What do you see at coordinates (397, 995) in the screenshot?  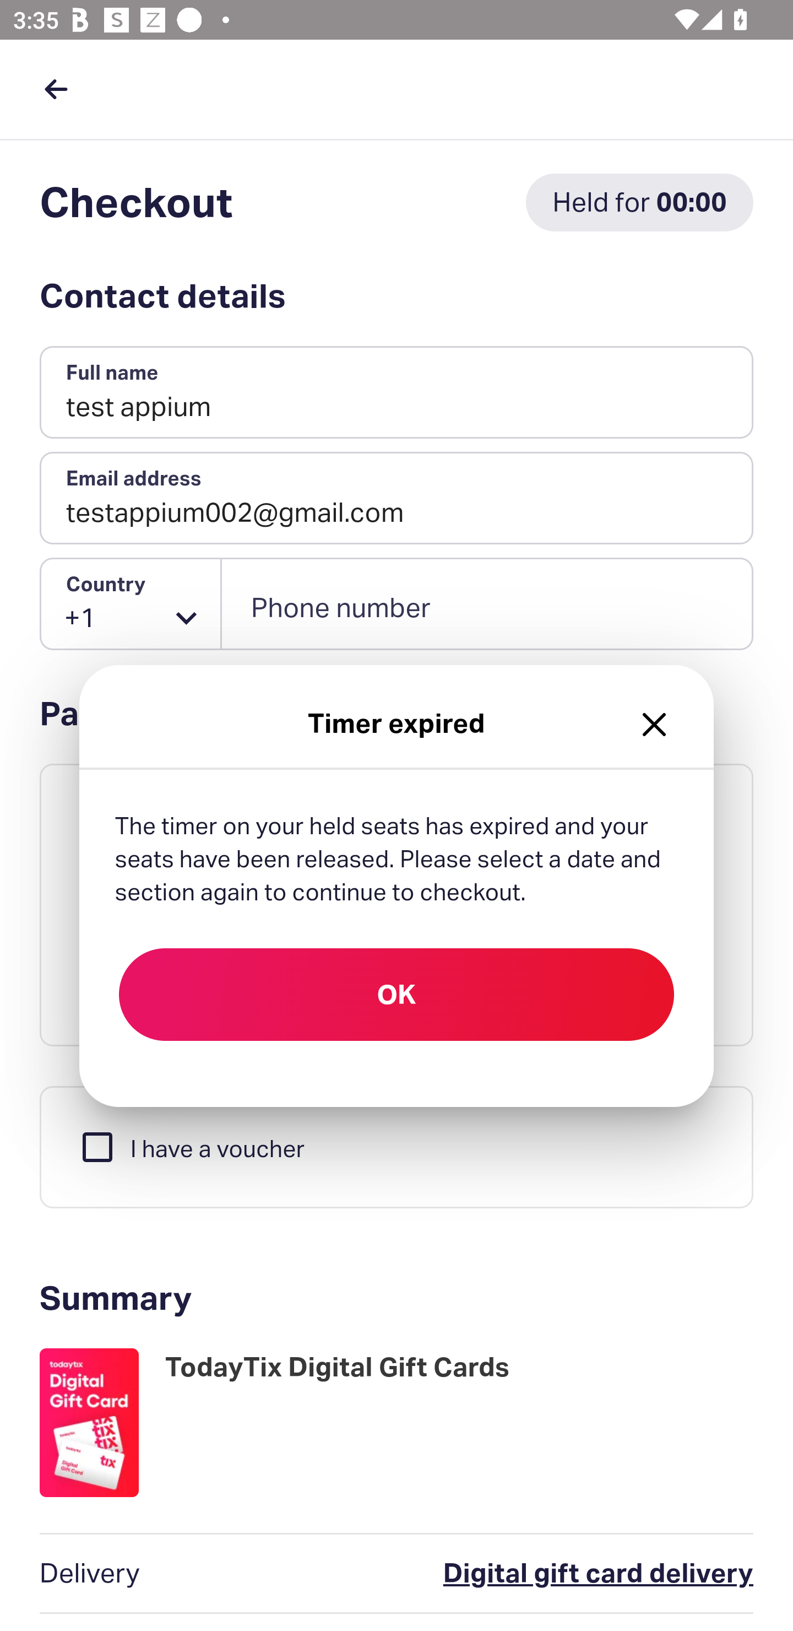 I see `OK` at bounding box center [397, 995].